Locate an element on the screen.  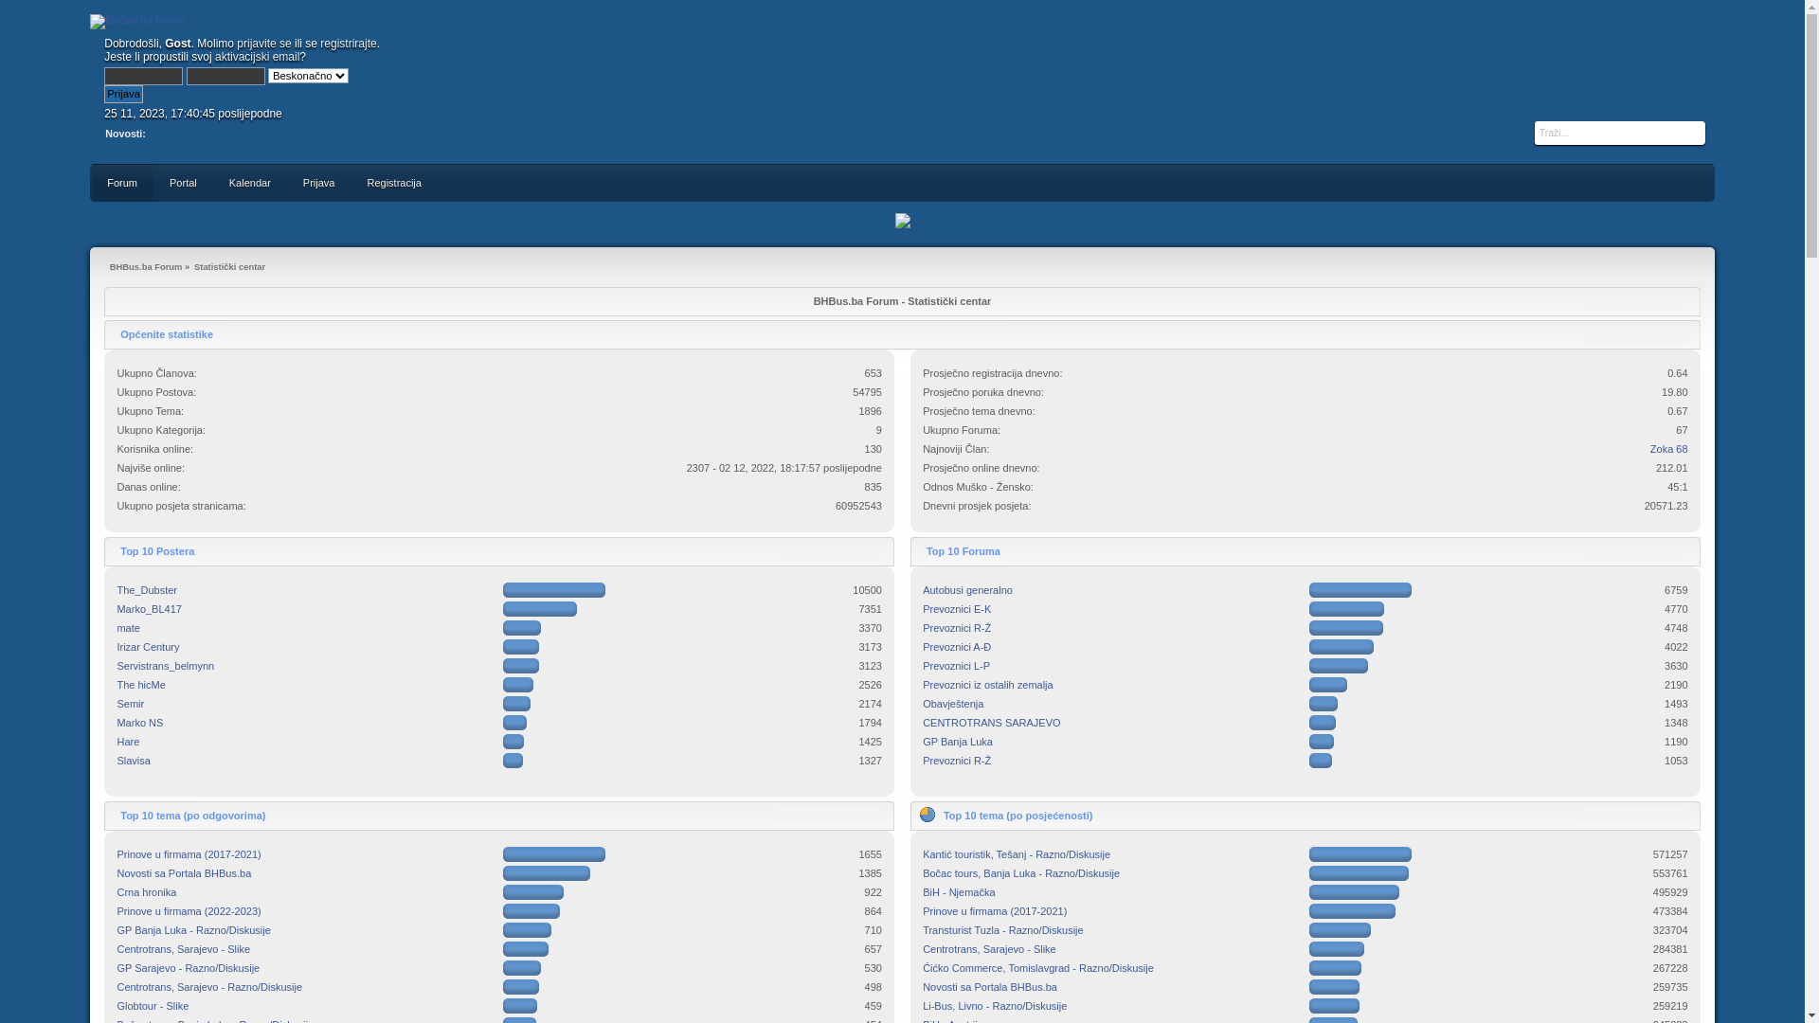
Centrotrans, Sarajevo - Razno/Diskusije is located at coordinates (208, 987).